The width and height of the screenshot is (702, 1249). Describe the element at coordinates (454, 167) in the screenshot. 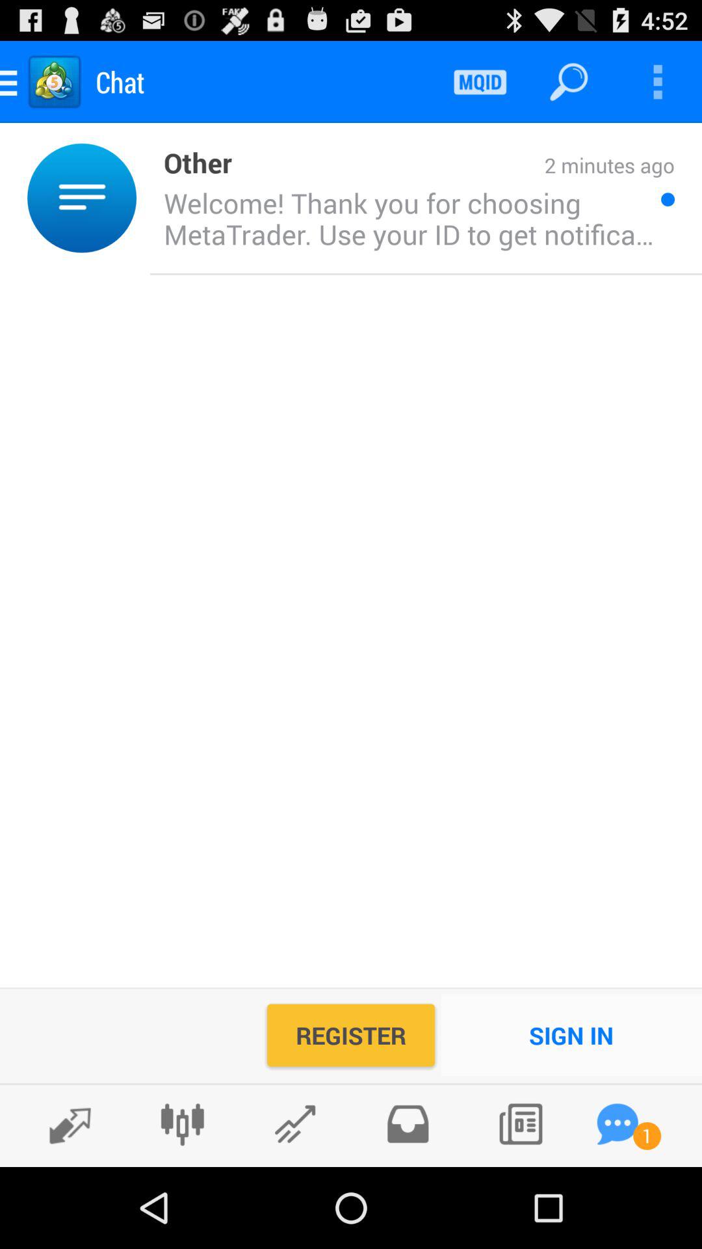

I see `launch the 2 minutes ago icon` at that location.